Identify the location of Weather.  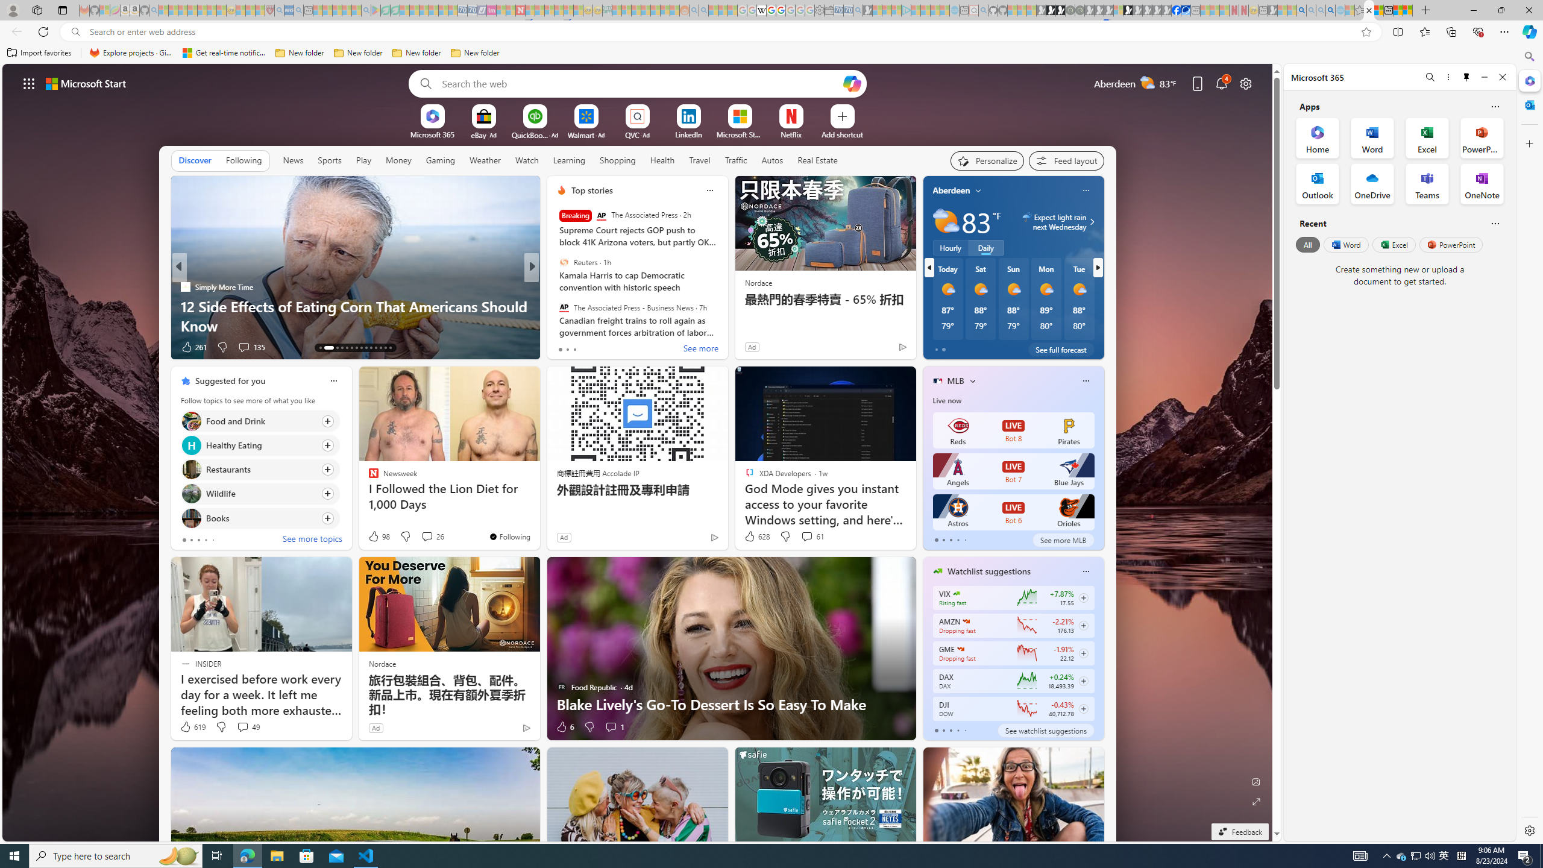
(485, 160).